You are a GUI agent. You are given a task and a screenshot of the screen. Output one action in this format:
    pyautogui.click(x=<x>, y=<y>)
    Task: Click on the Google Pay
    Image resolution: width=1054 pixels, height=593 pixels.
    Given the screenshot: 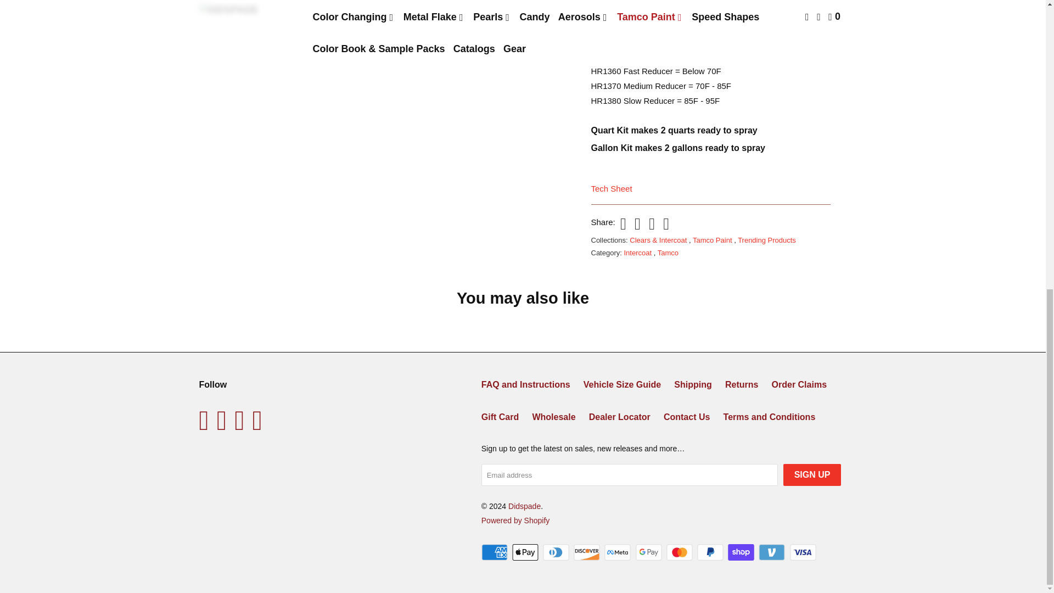 What is the action you would take?
    pyautogui.click(x=649, y=552)
    